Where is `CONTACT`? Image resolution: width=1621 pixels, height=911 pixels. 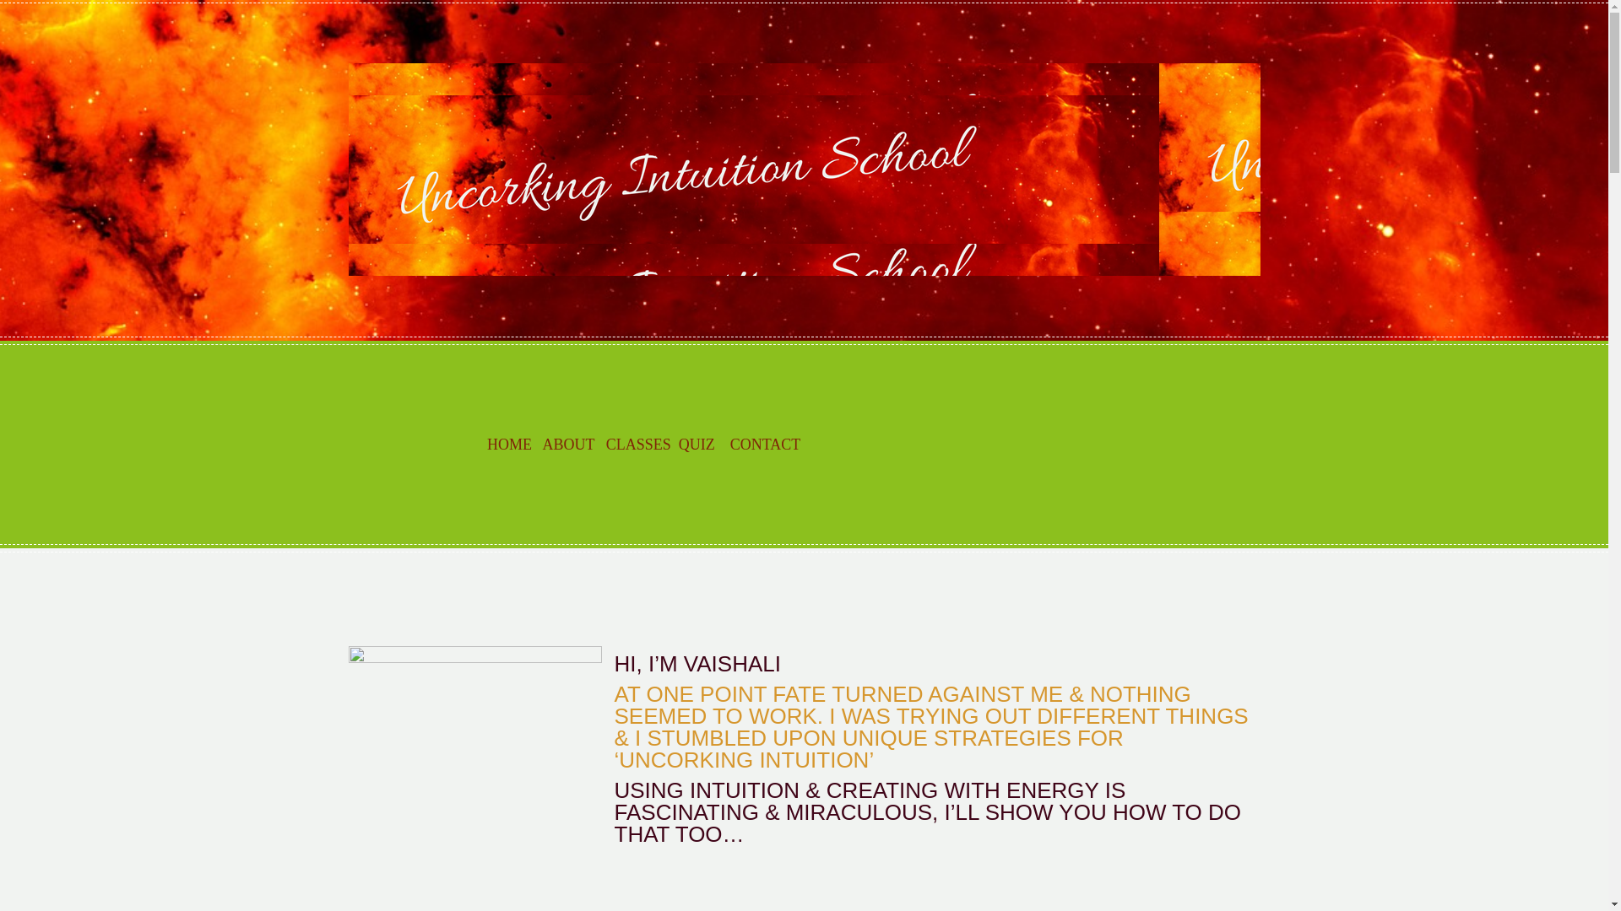
CONTACT is located at coordinates (765, 444).